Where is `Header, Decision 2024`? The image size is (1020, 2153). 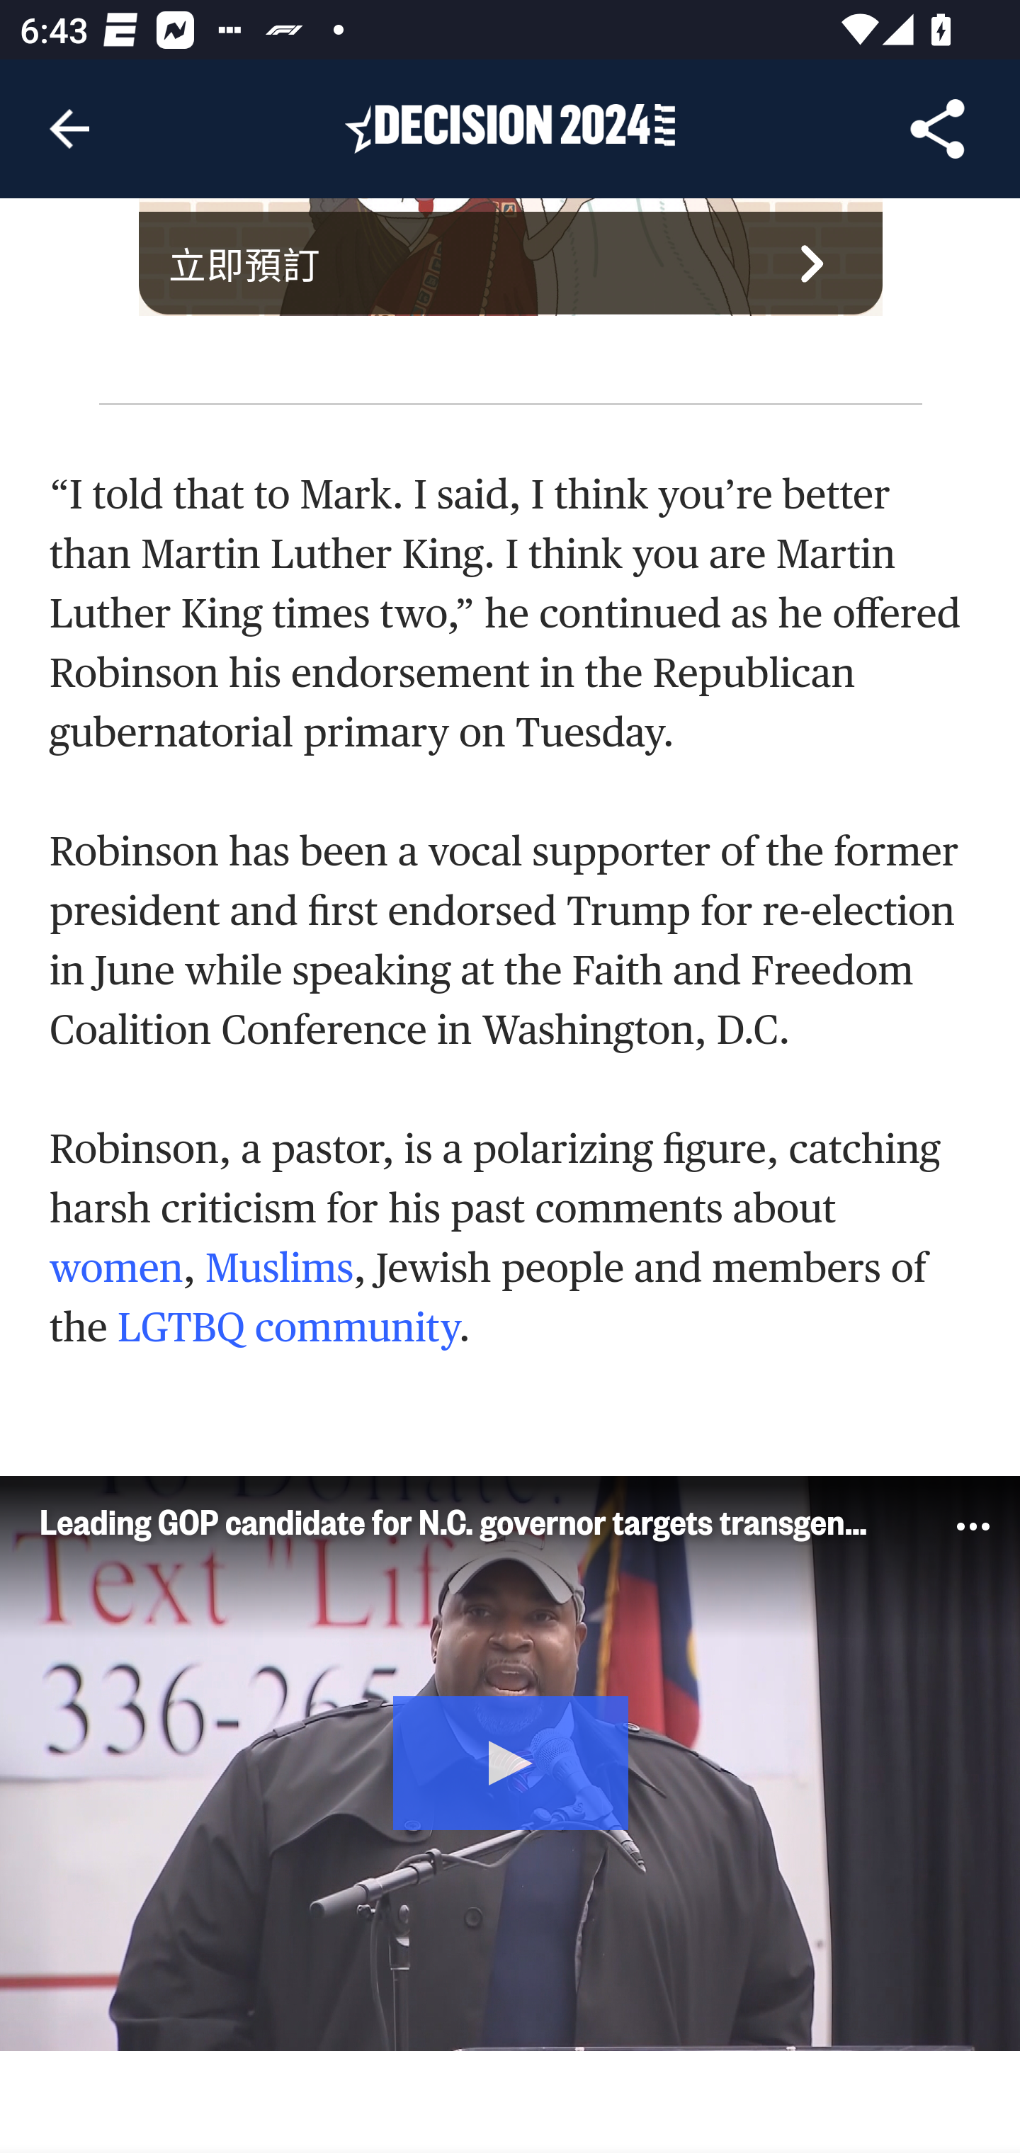 Header, Decision 2024 is located at coordinates (510, 127).